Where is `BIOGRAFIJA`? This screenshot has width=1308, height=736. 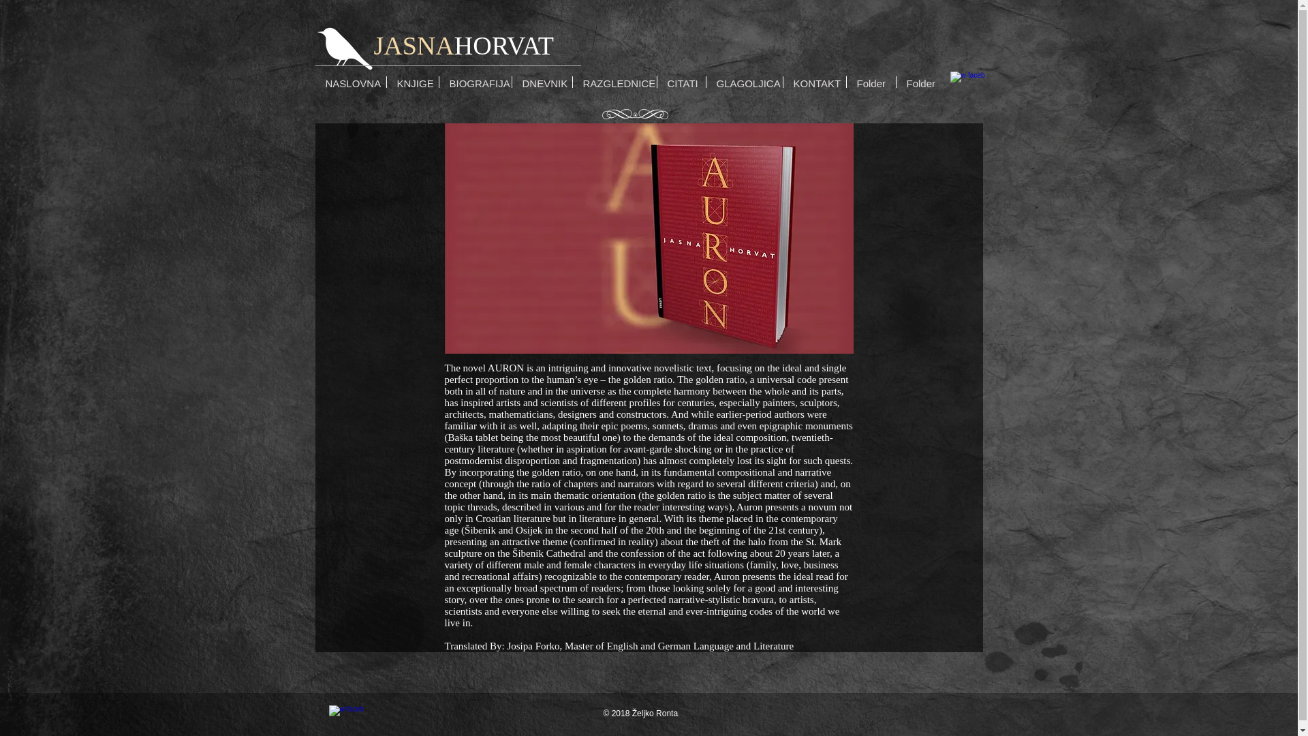
BIOGRAFIJA is located at coordinates (474, 82).